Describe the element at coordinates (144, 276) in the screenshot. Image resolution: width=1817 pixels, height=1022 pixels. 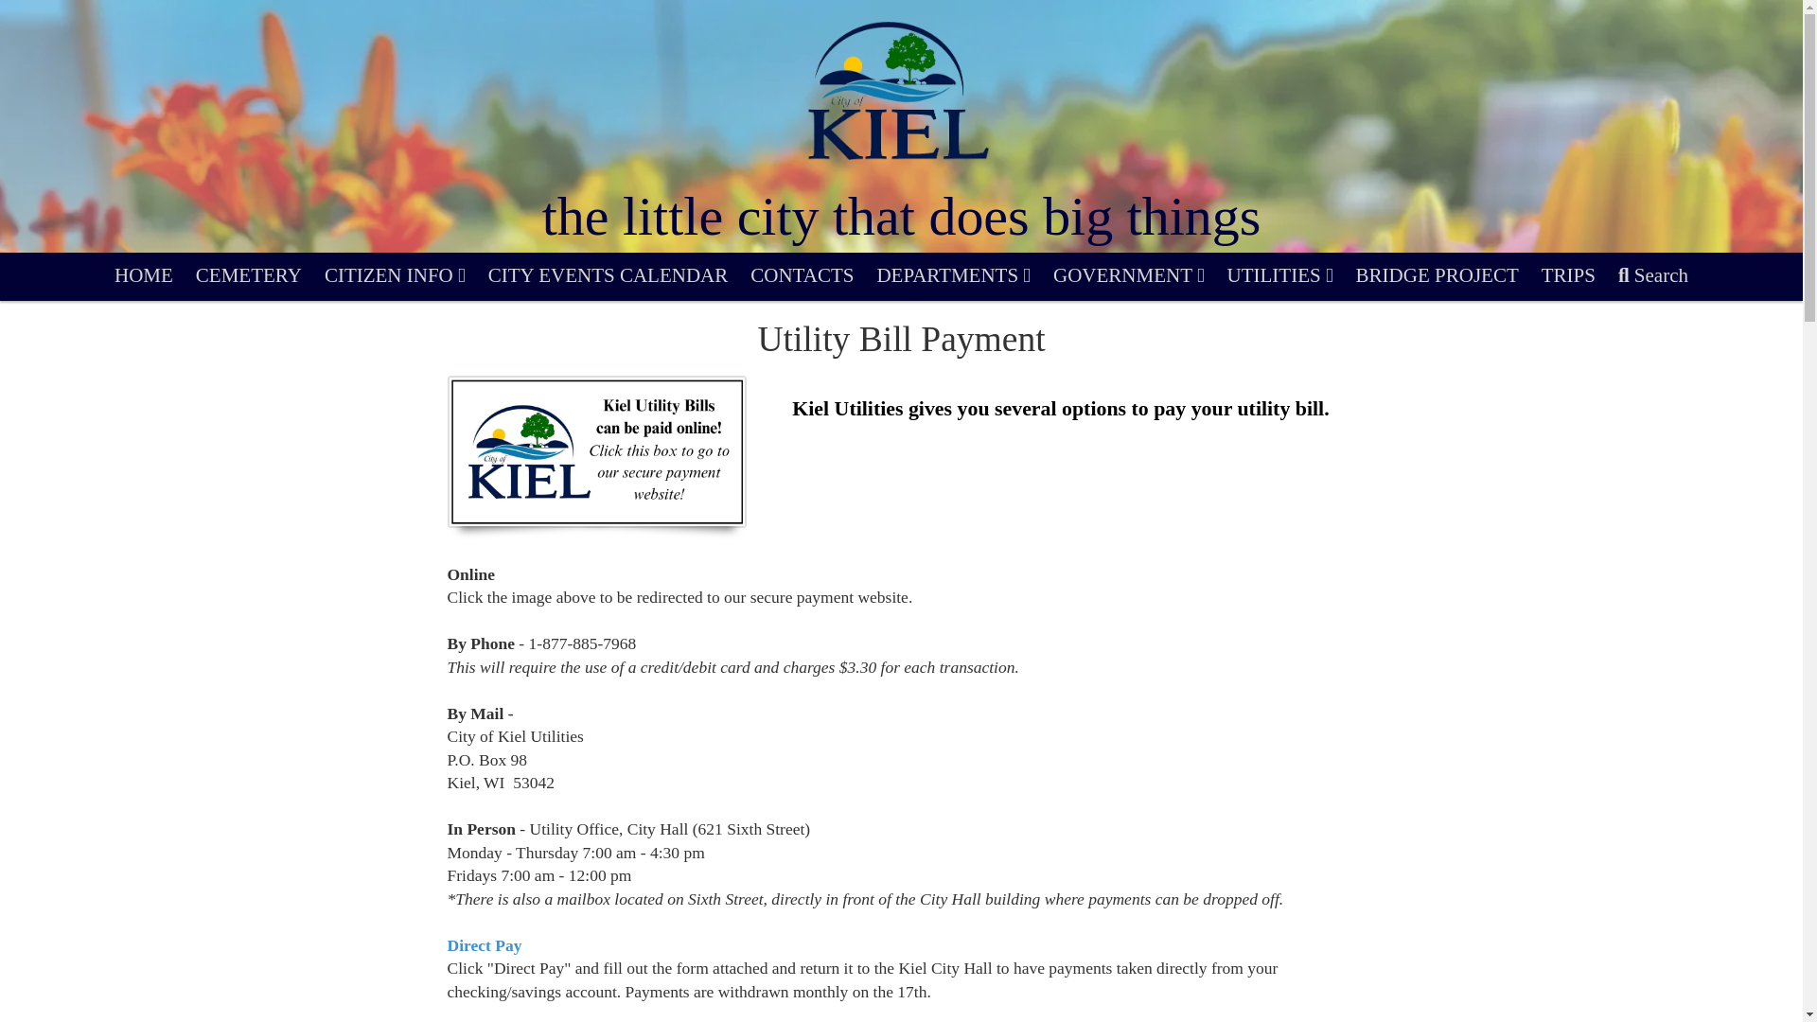
I see `HOME` at that location.